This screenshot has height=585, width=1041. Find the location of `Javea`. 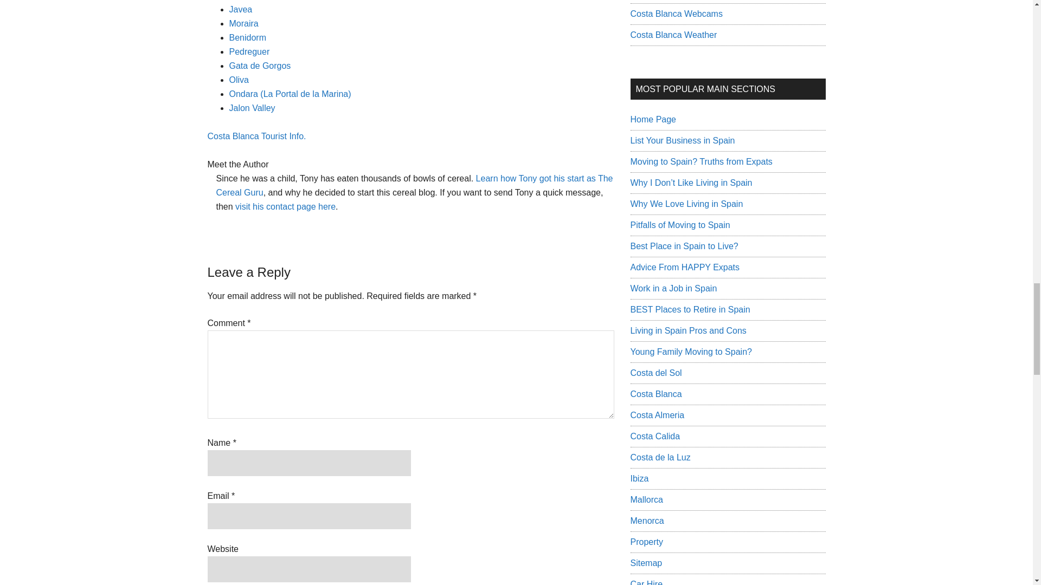

Javea is located at coordinates (240, 9).